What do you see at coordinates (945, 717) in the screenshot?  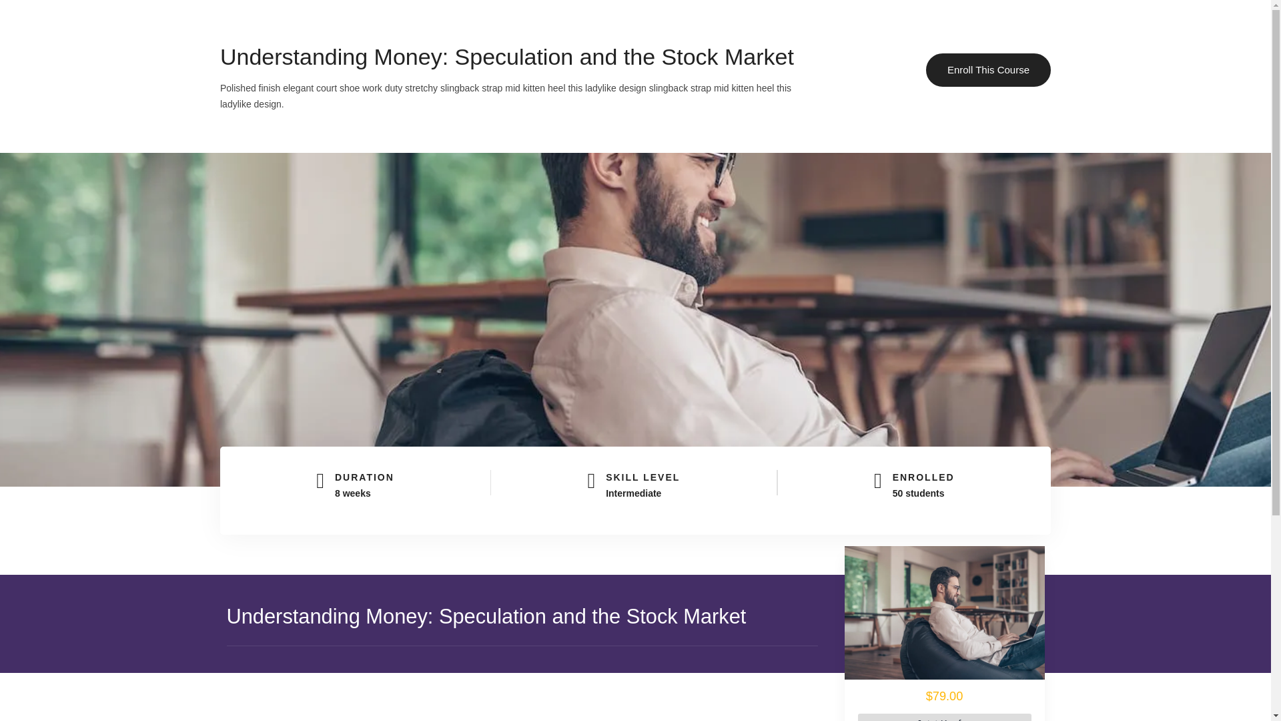 I see `Jetzt Kaufen` at bounding box center [945, 717].